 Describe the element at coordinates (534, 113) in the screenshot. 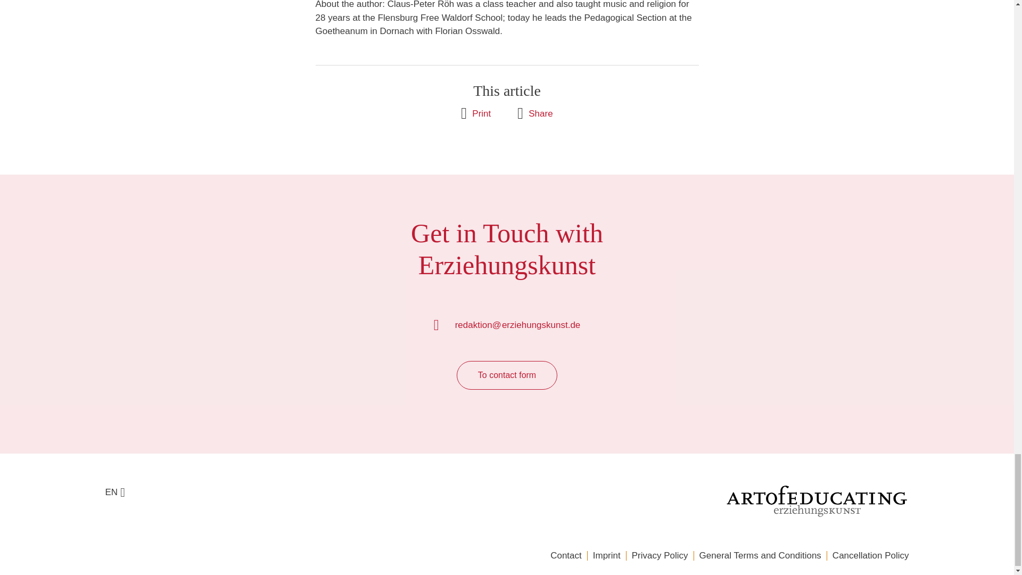

I see `Share` at that location.